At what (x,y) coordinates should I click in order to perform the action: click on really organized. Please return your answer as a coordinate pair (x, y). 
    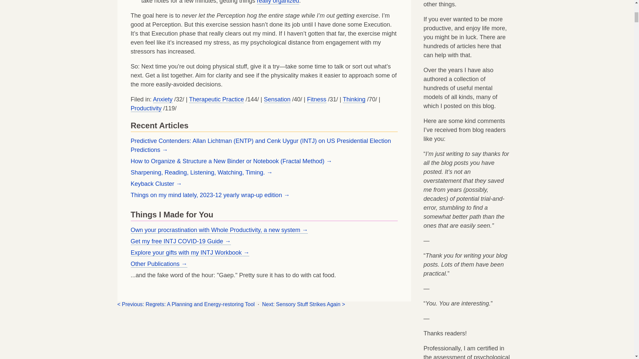
    Looking at the image, I should click on (278, 2).